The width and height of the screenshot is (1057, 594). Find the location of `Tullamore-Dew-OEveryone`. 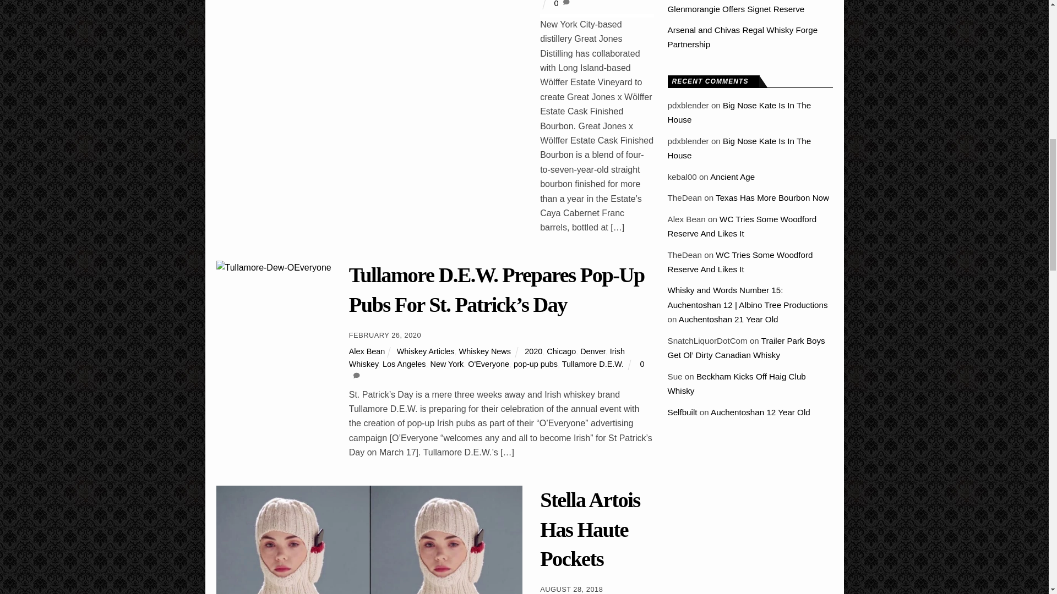

Tullamore-Dew-OEveryone is located at coordinates (273, 268).